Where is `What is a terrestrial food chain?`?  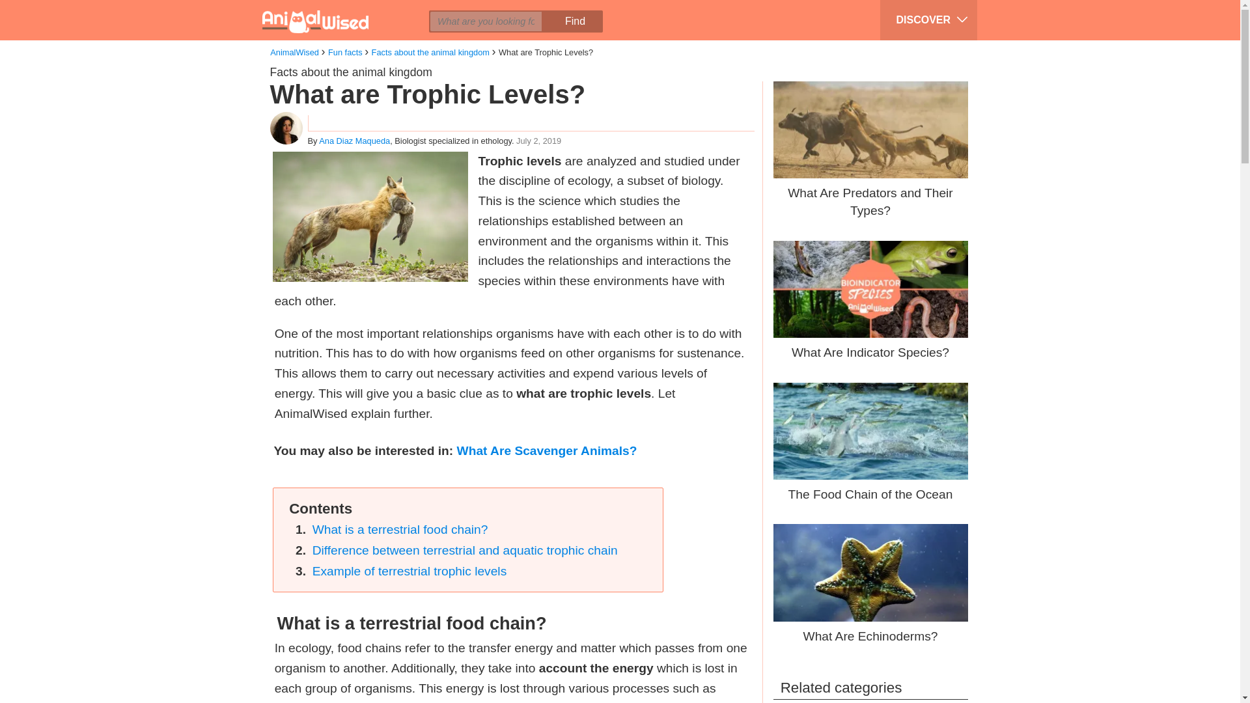 What is a terrestrial food chain? is located at coordinates (400, 530).